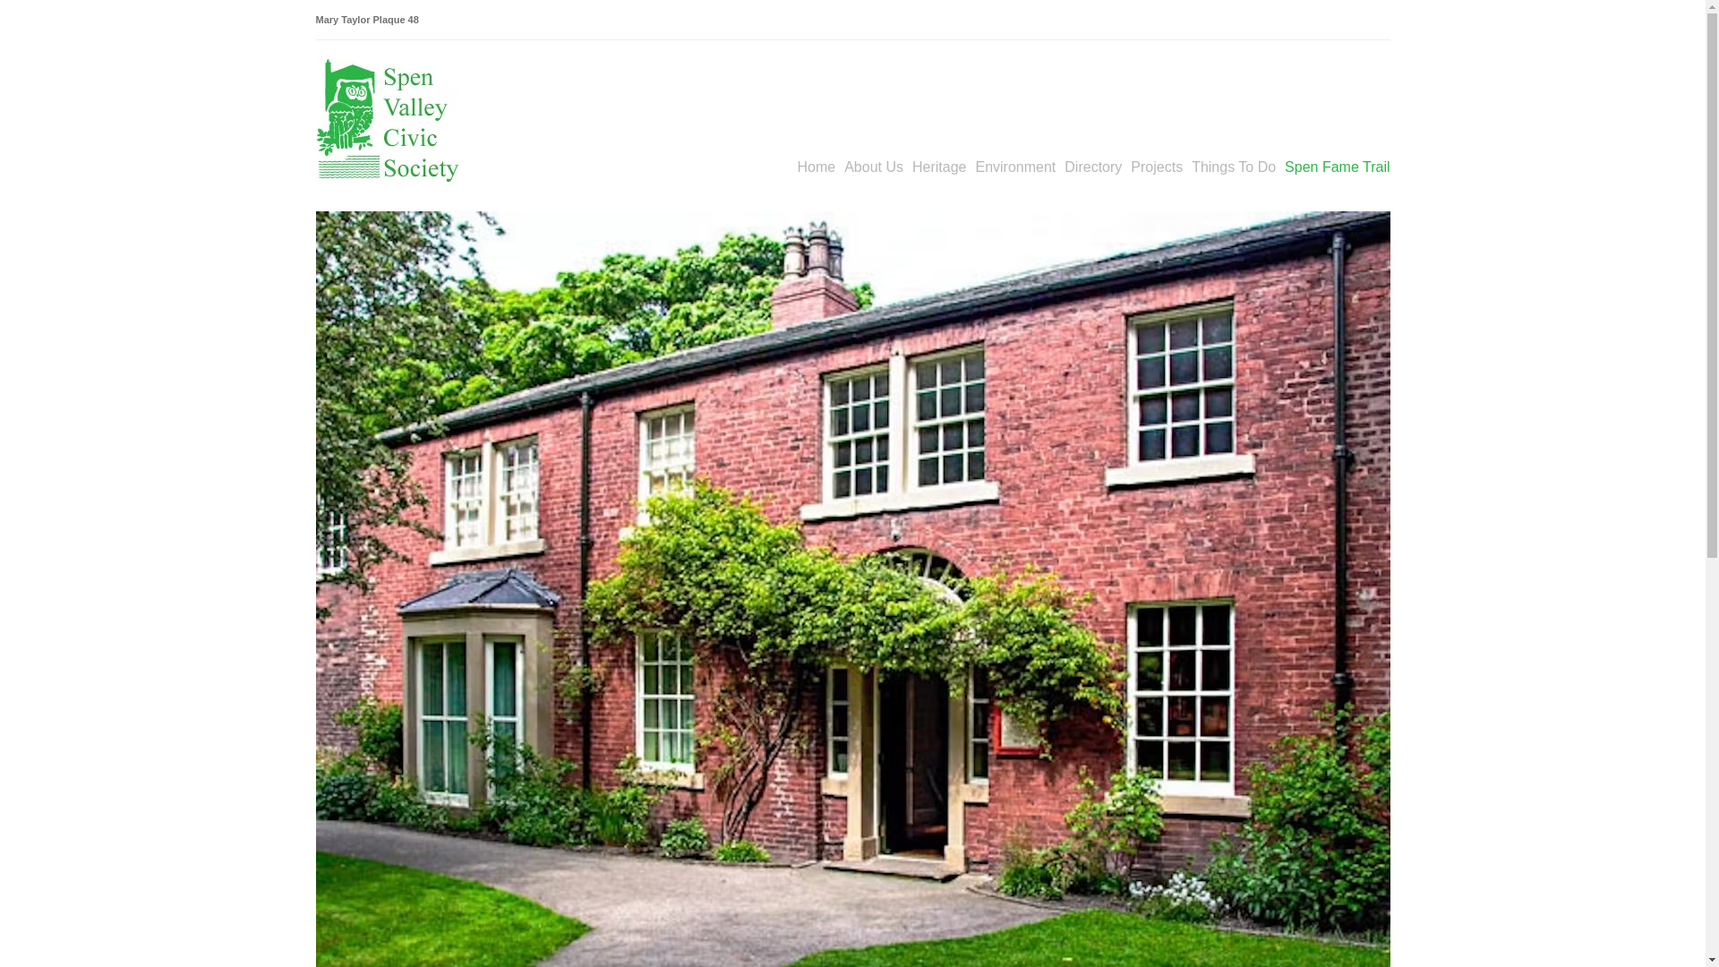  I want to click on Directory, so click(1092, 167).